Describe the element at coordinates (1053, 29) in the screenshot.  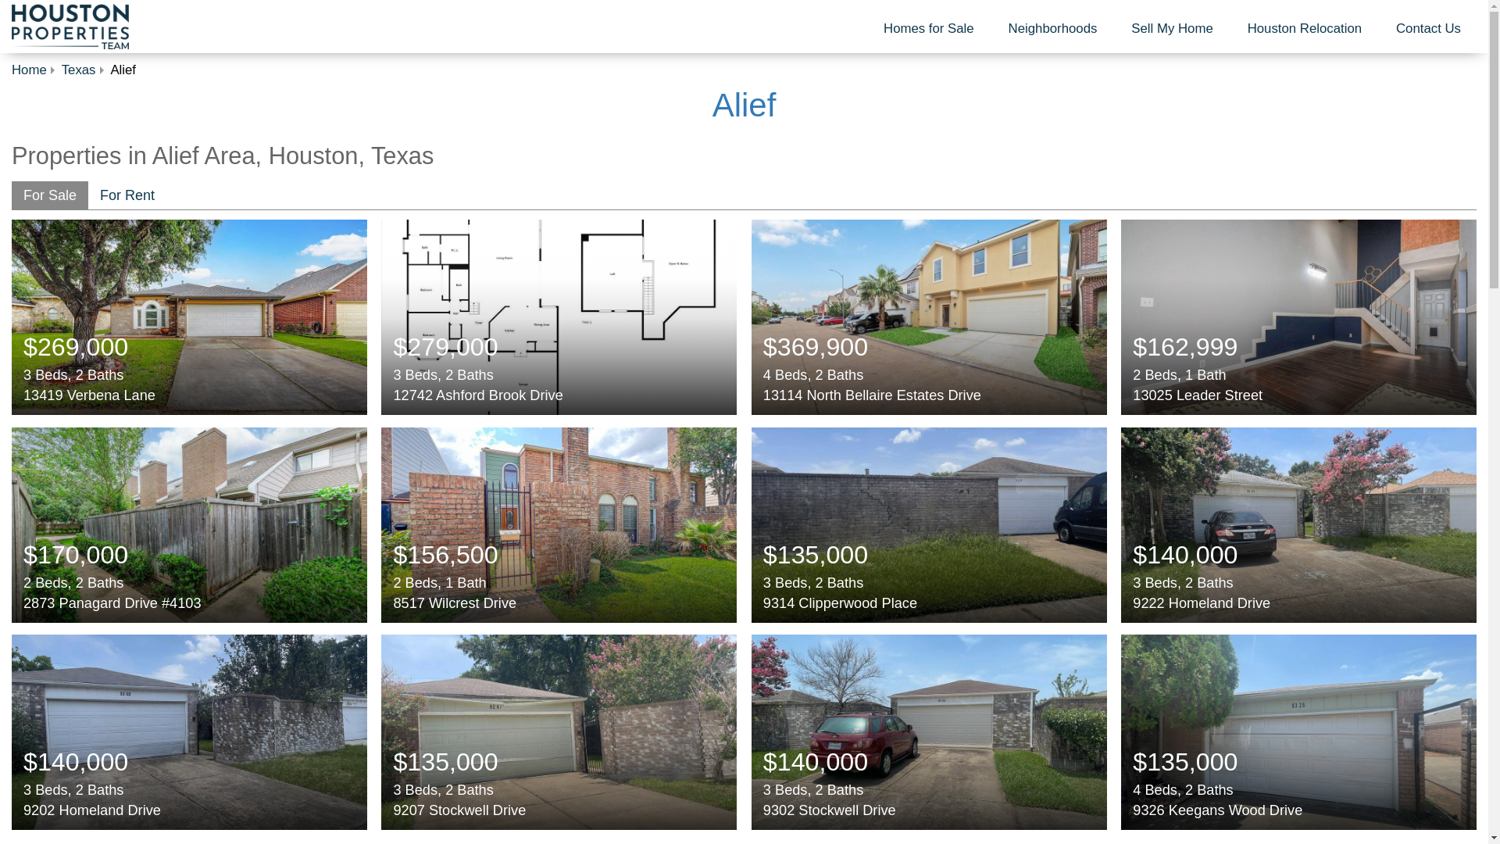
I see `Neighborhoods` at that location.